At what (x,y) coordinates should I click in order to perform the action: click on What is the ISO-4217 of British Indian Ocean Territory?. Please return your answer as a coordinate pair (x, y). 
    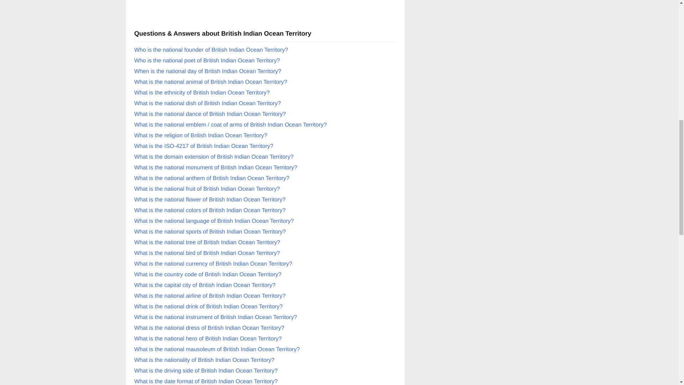
    Looking at the image, I should click on (203, 146).